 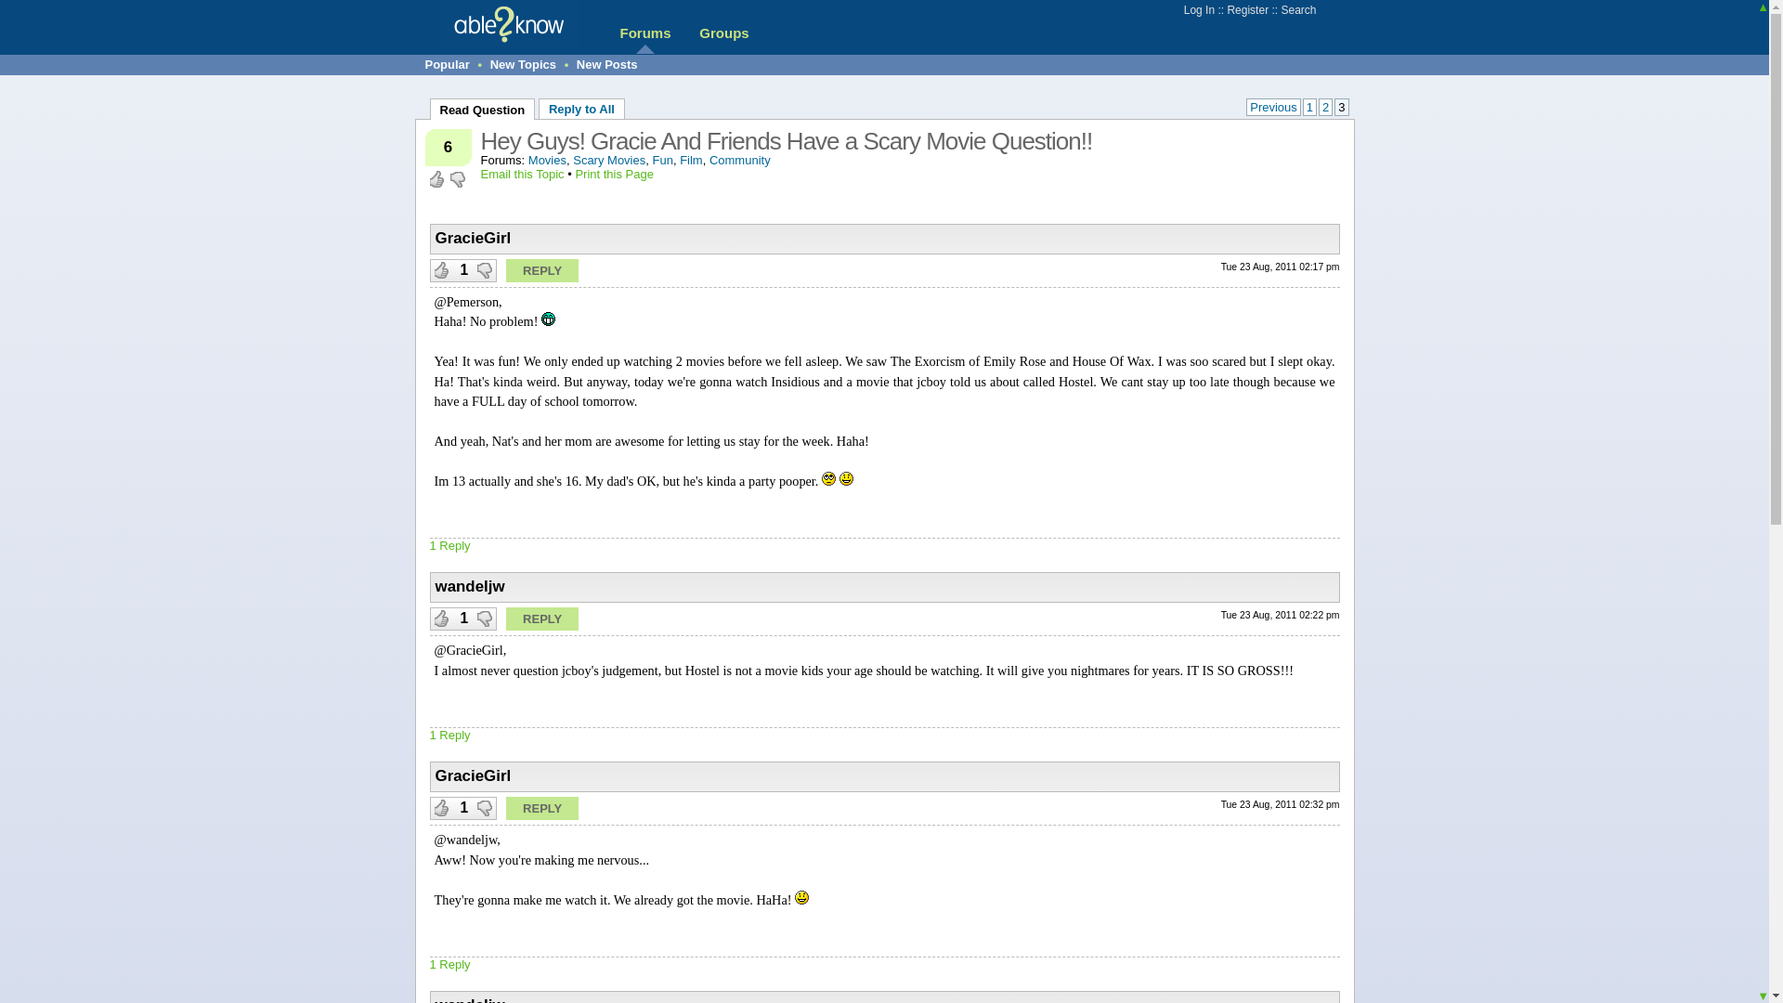 I want to click on Fun Forum, so click(x=661, y=160).